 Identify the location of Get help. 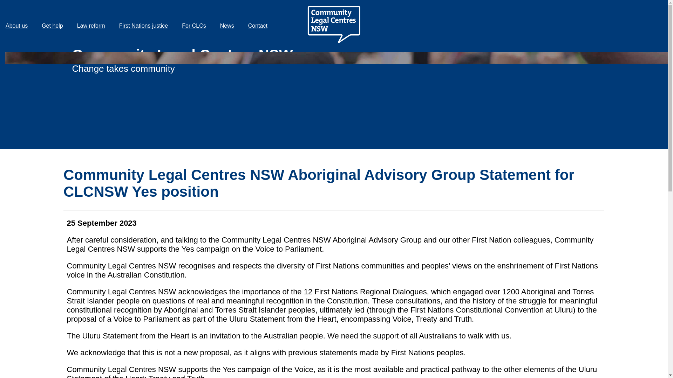
(54, 26).